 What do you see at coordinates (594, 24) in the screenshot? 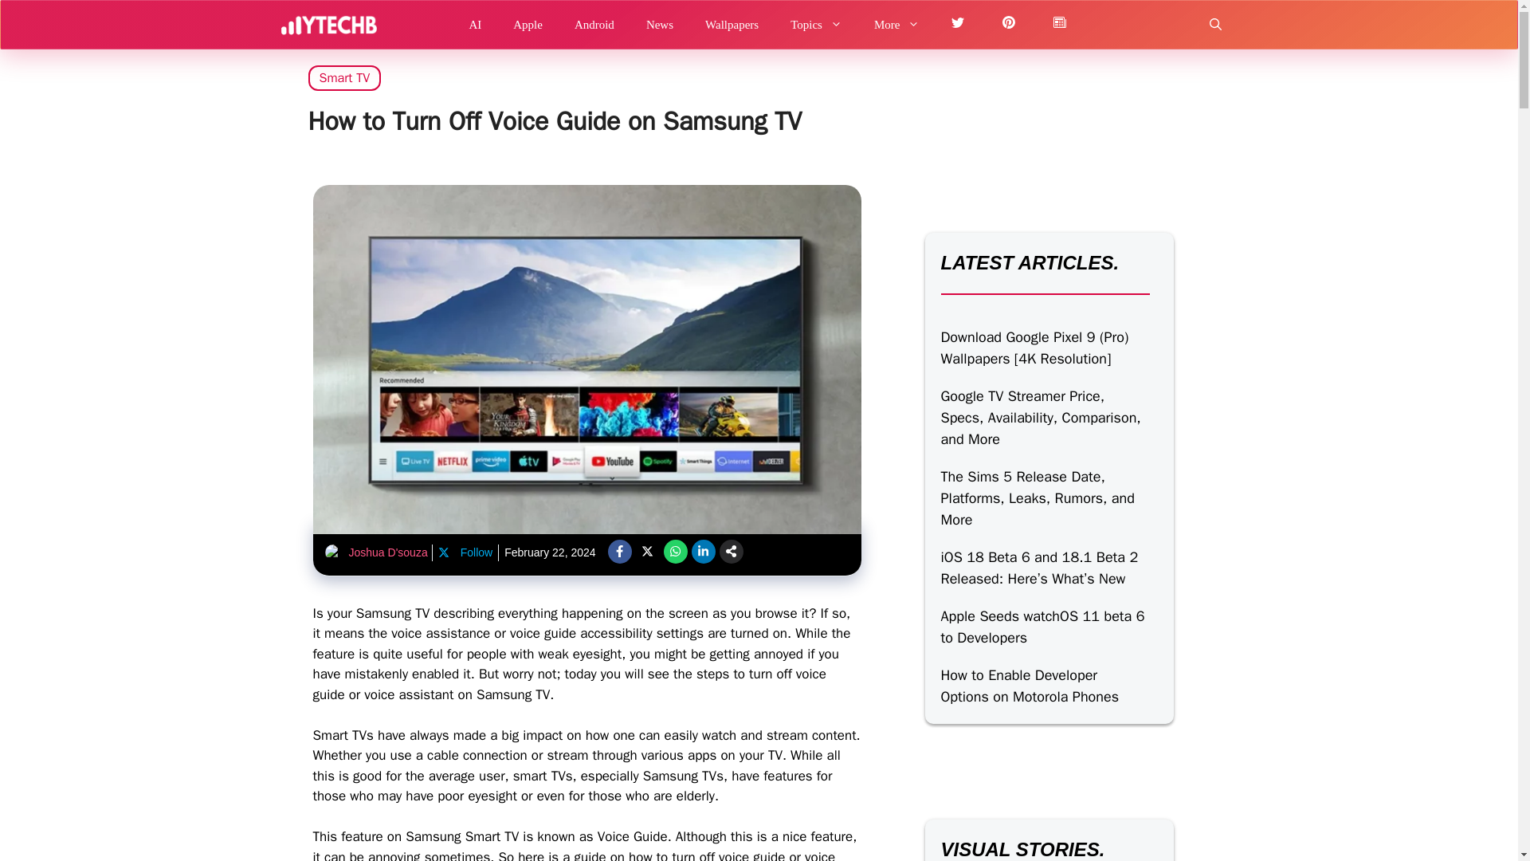
I see `Android` at bounding box center [594, 24].